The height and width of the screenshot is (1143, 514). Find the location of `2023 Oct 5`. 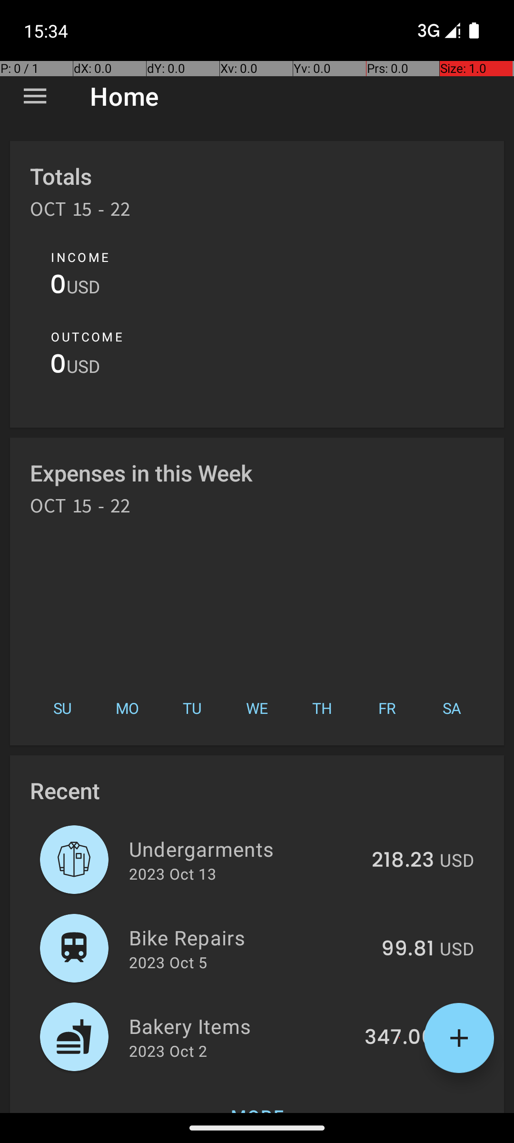

2023 Oct 5 is located at coordinates (168, 962).